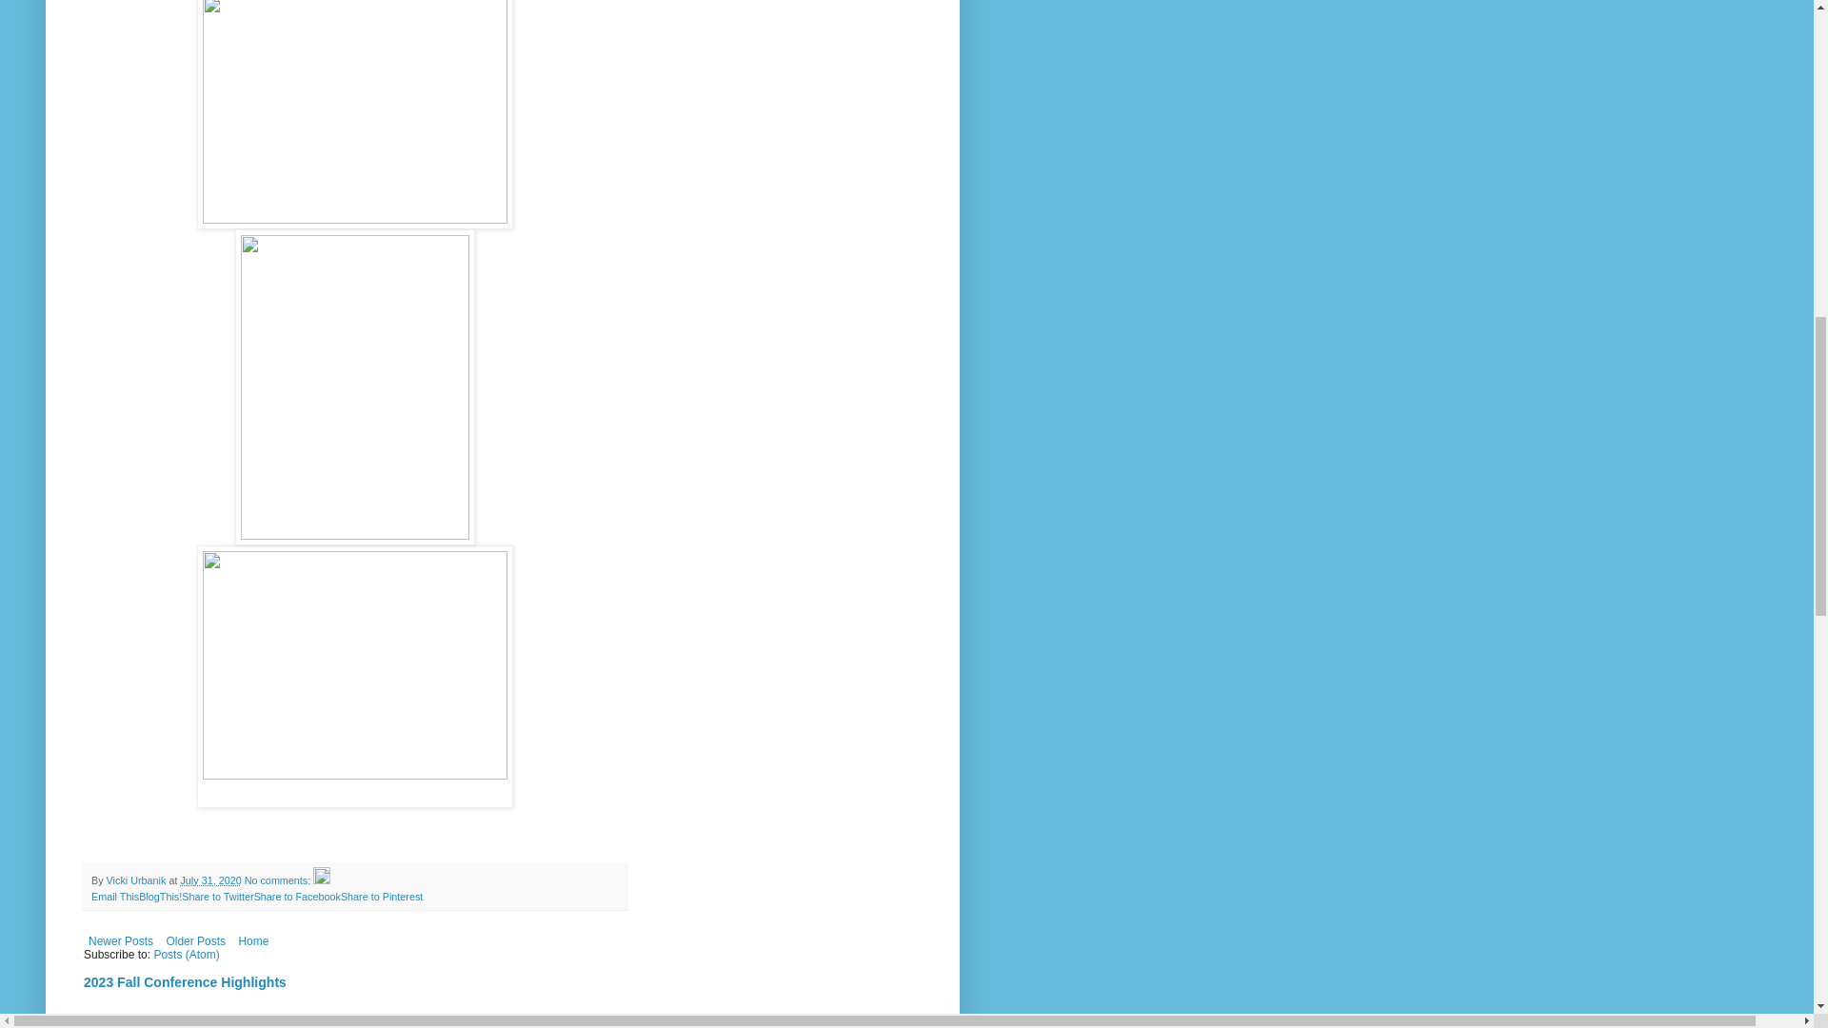 This screenshot has width=1828, height=1028. What do you see at coordinates (114, 897) in the screenshot?
I see `Email This` at bounding box center [114, 897].